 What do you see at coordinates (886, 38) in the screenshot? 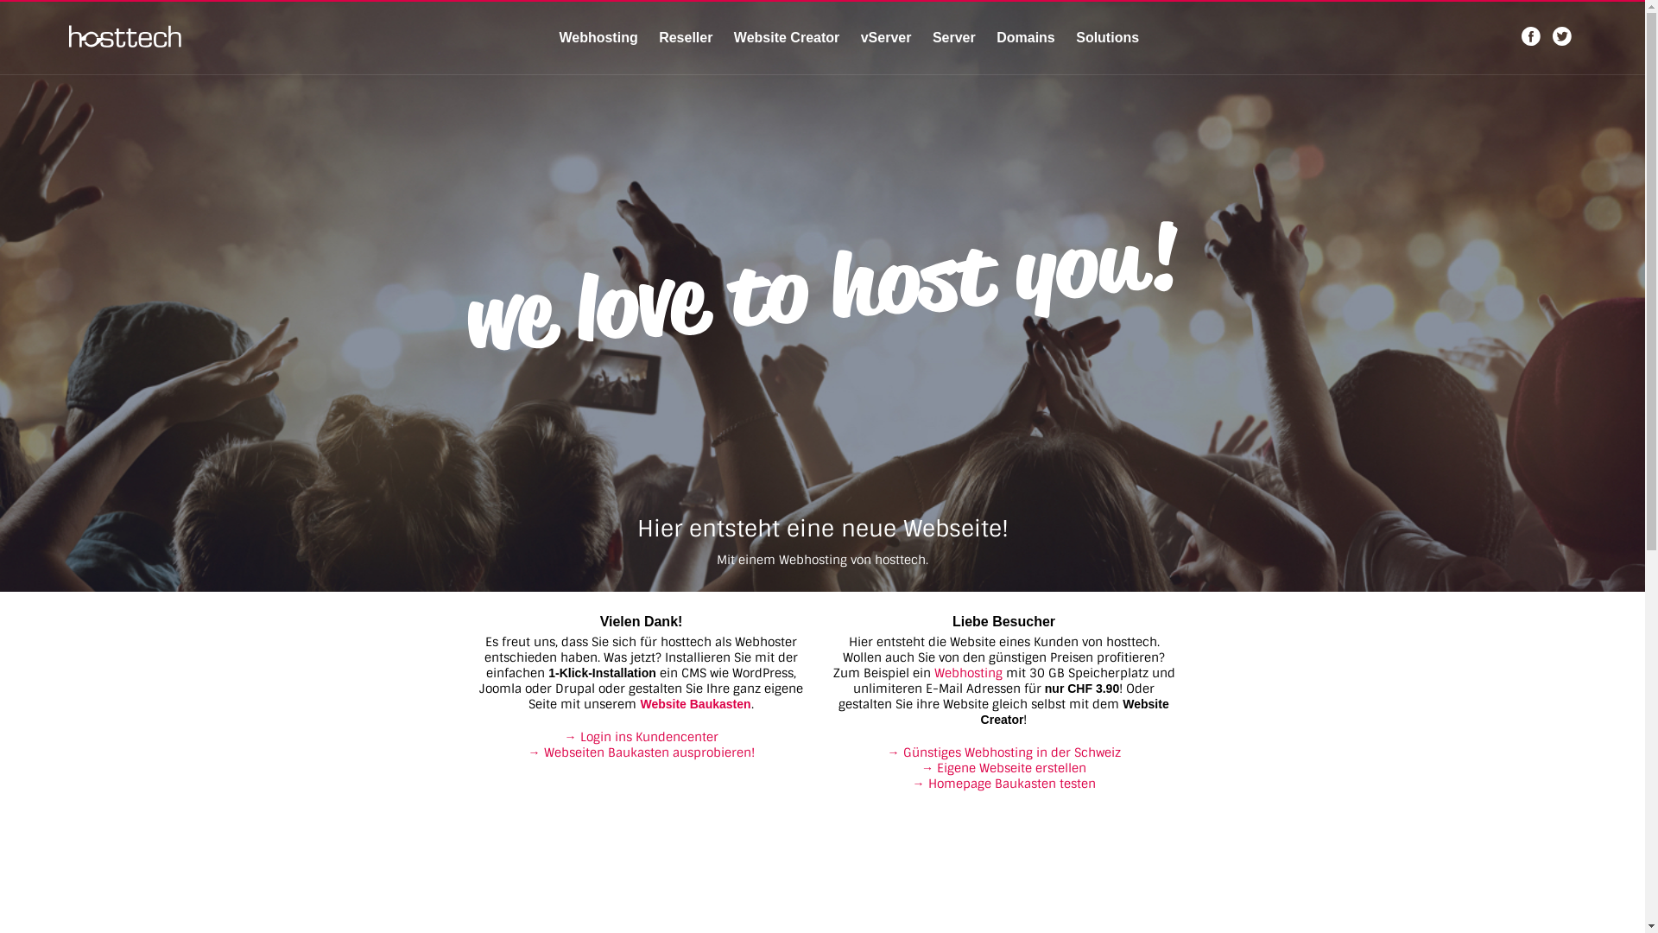
I see `vServer` at bounding box center [886, 38].